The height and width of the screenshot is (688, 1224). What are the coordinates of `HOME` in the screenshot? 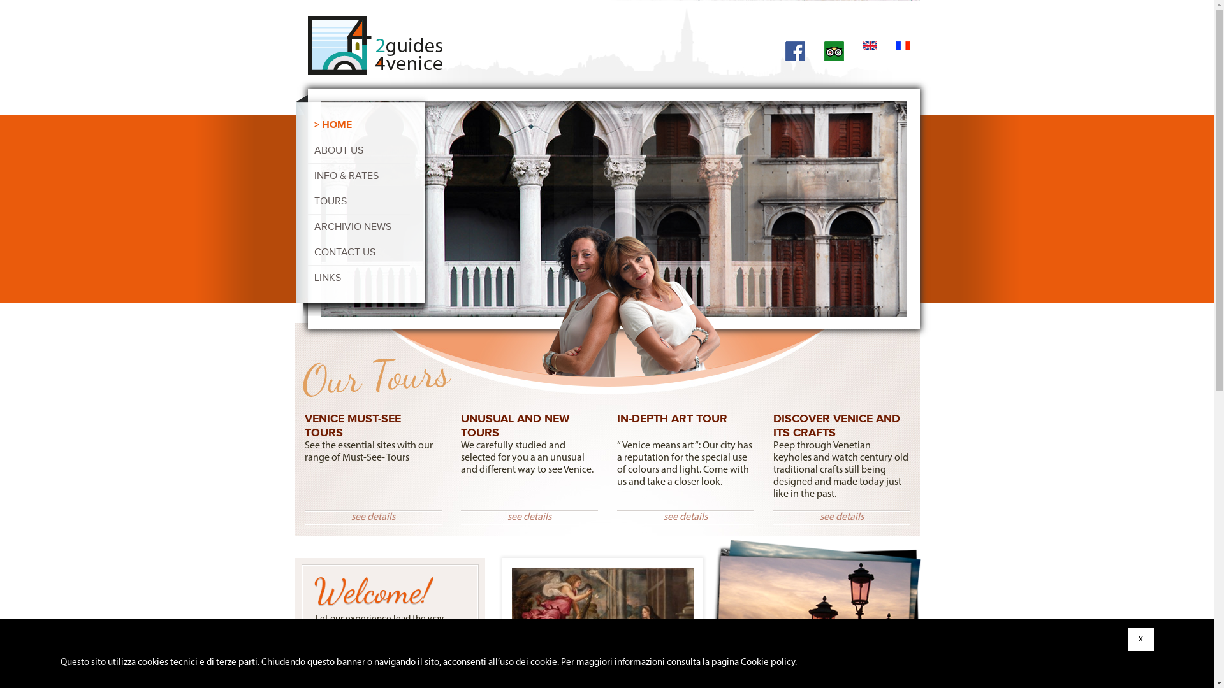 It's located at (332, 125).